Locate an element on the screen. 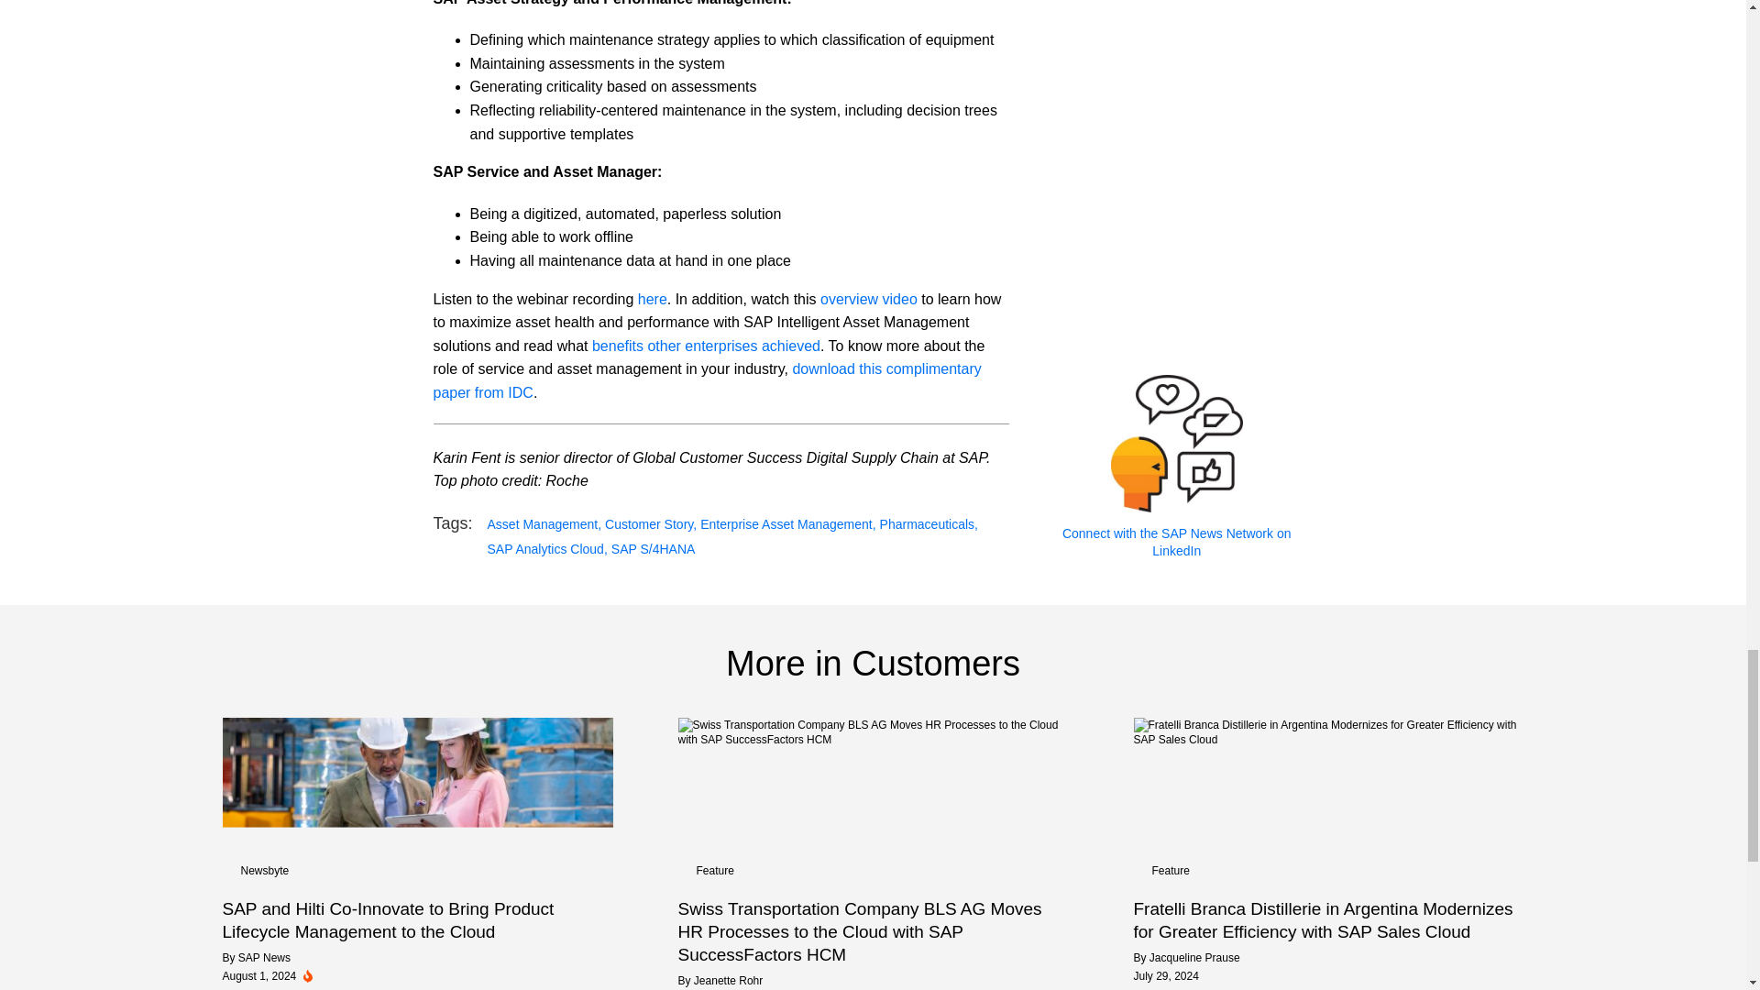 The height and width of the screenshot is (990, 1760). benefits other enterprises achieved is located at coordinates (706, 346).